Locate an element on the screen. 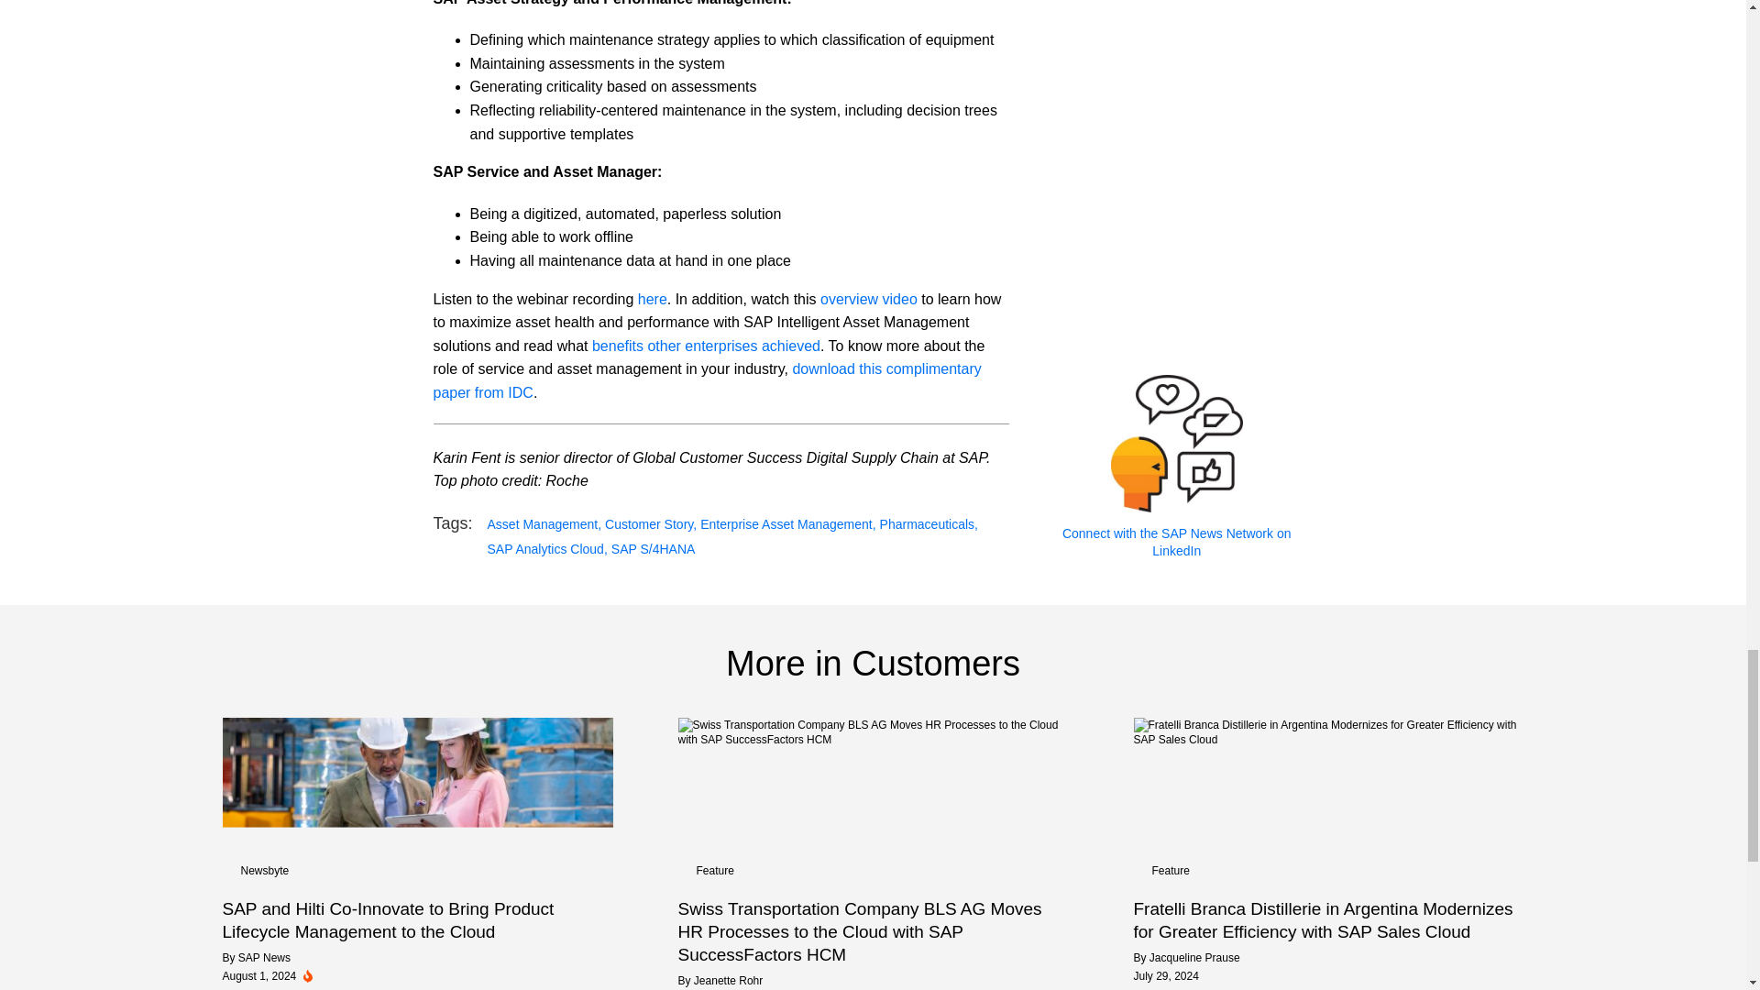 The height and width of the screenshot is (990, 1760). benefits other enterprises achieved is located at coordinates (706, 346).